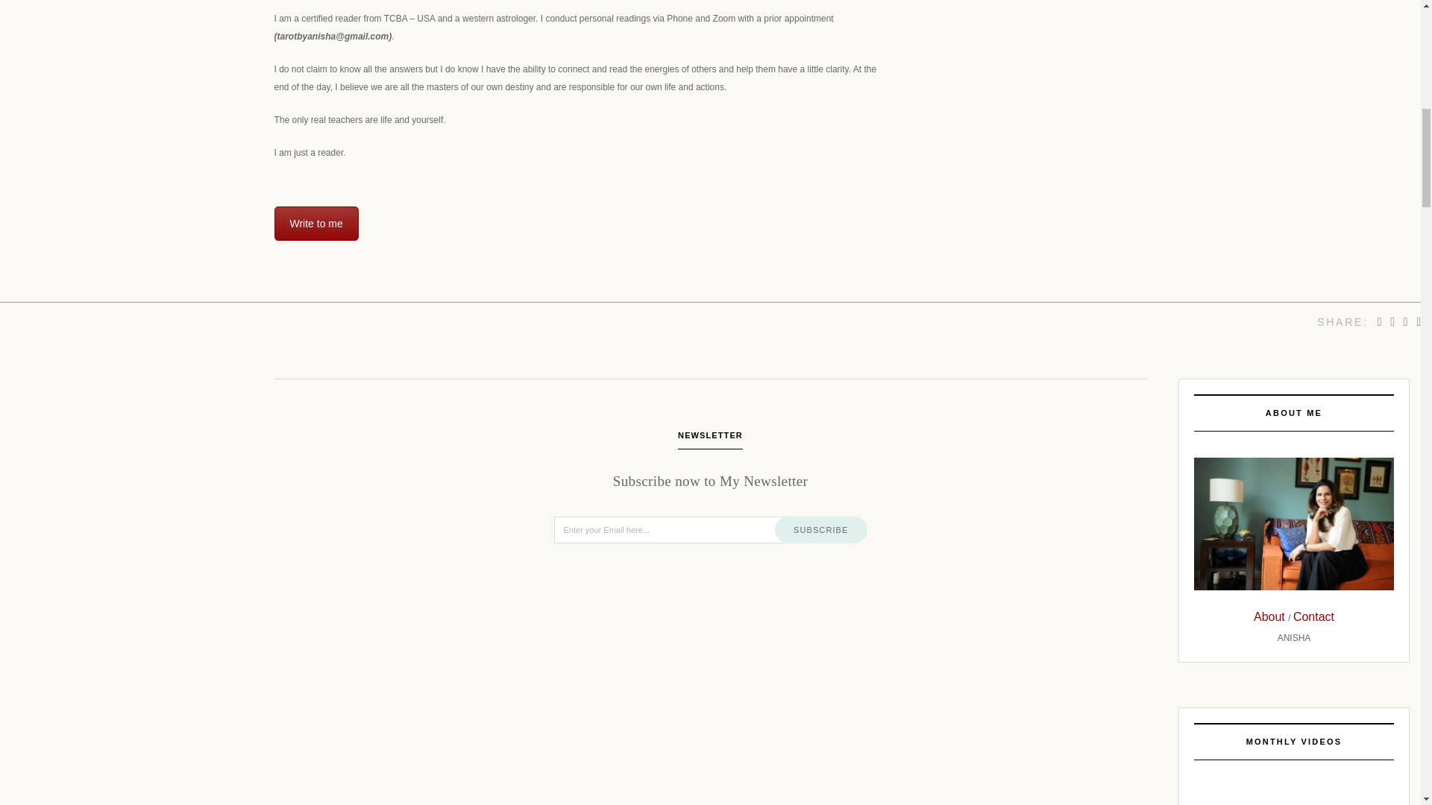 This screenshot has width=1432, height=805. I want to click on Contact, so click(1313, 616).